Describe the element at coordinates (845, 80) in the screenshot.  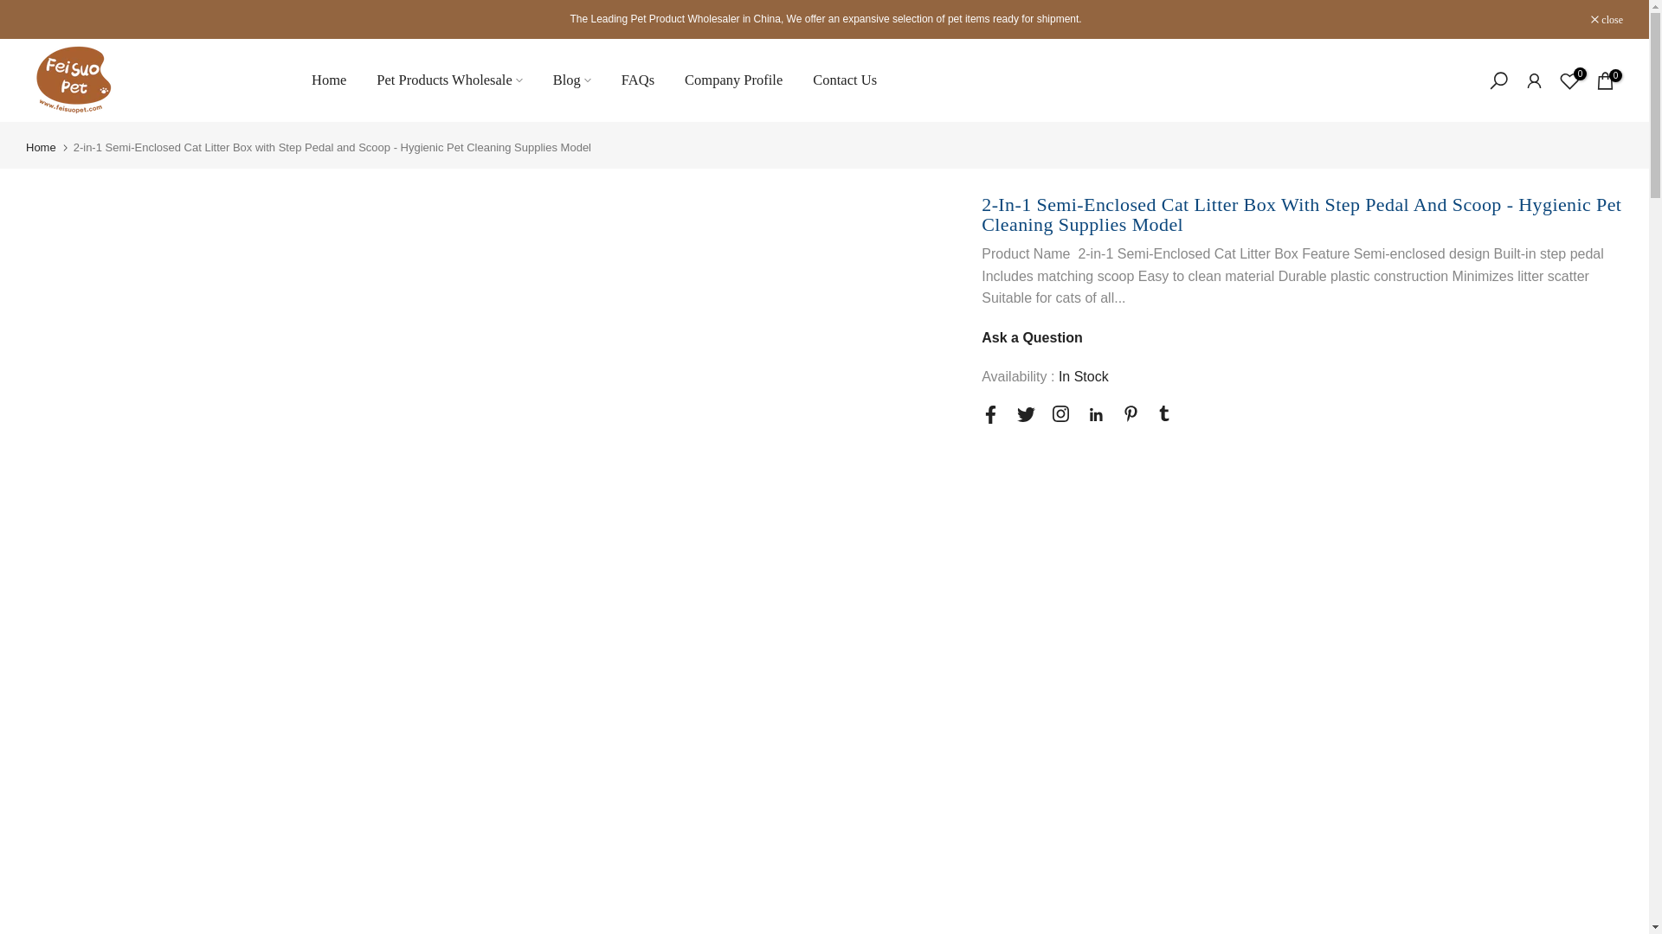
I see `Contact Us` at that location.